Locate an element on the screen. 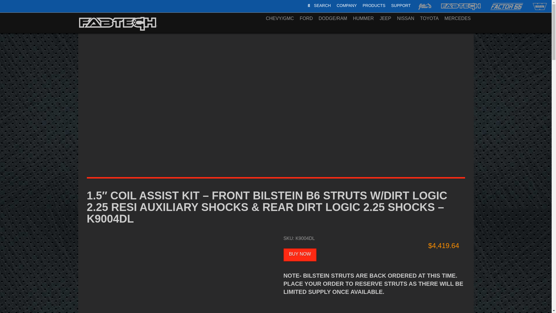 This screenshot has width=556, height=313. PRODUCTS is located at coordinates (359, 5).